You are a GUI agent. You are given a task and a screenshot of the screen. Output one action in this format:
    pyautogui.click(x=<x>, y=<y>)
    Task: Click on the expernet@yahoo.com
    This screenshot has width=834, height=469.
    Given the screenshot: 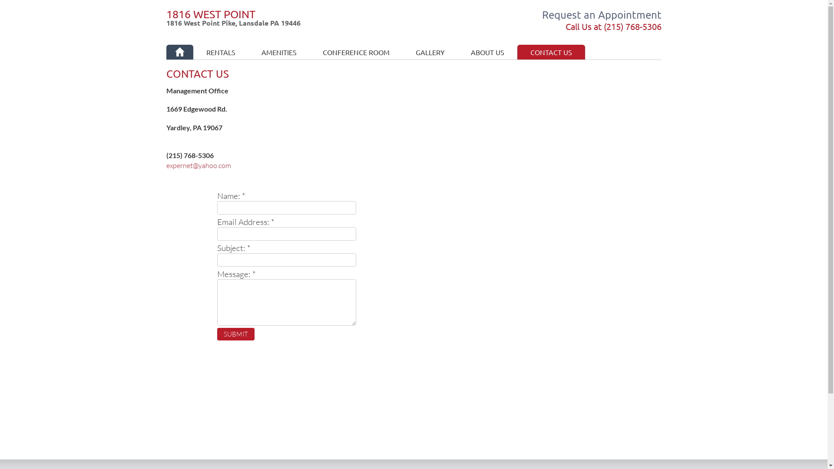 What is the action you would take?
    pyautogui.click(x=198, y=165)
    